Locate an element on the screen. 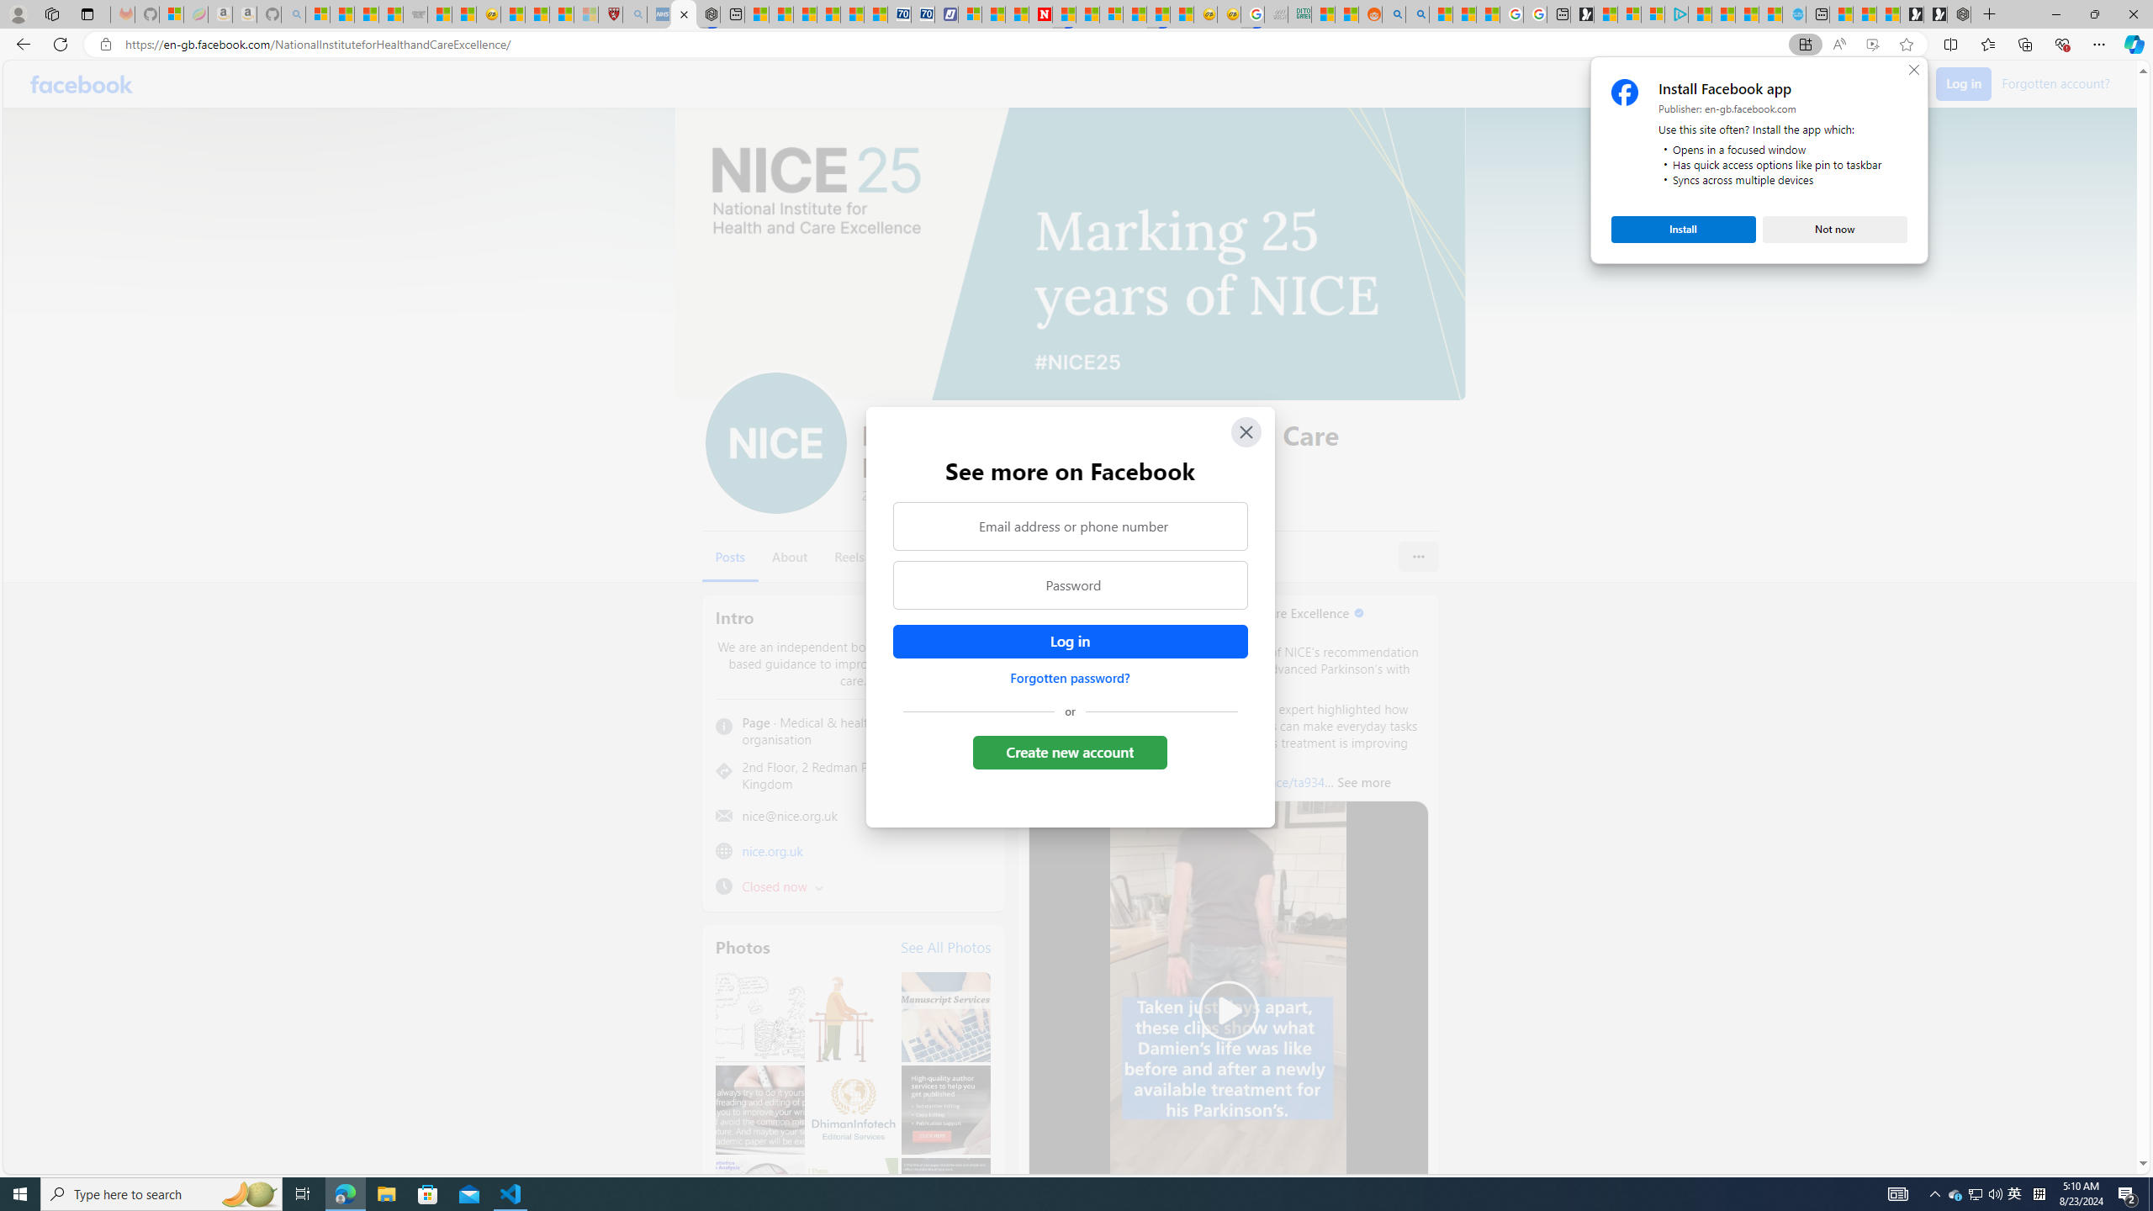 Image resolution: width=2153 pixels, height=1211 pixels. Accessible login button is located at coordinates (1070, 642).